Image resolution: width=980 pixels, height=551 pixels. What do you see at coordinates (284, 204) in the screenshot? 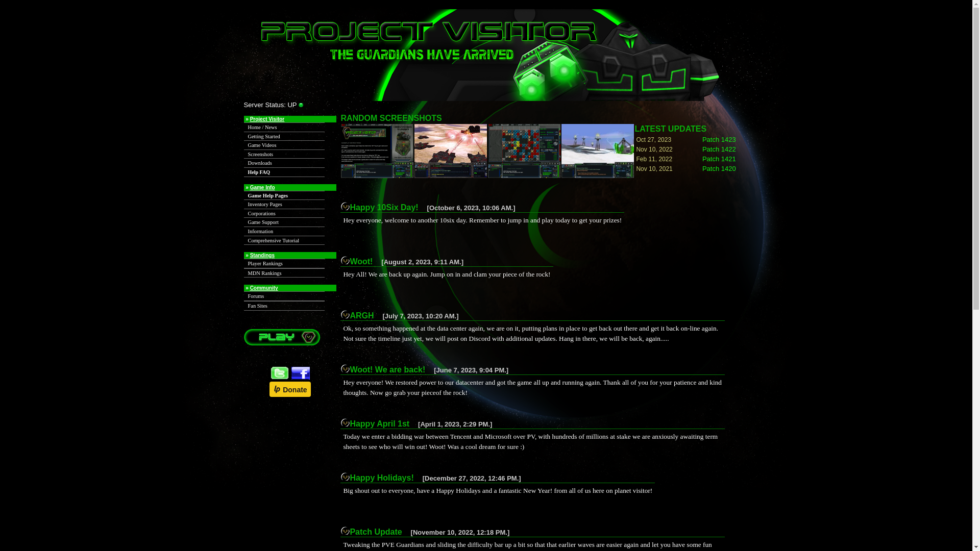
I see `Inventory Pages` at bounding box center [284, 204].